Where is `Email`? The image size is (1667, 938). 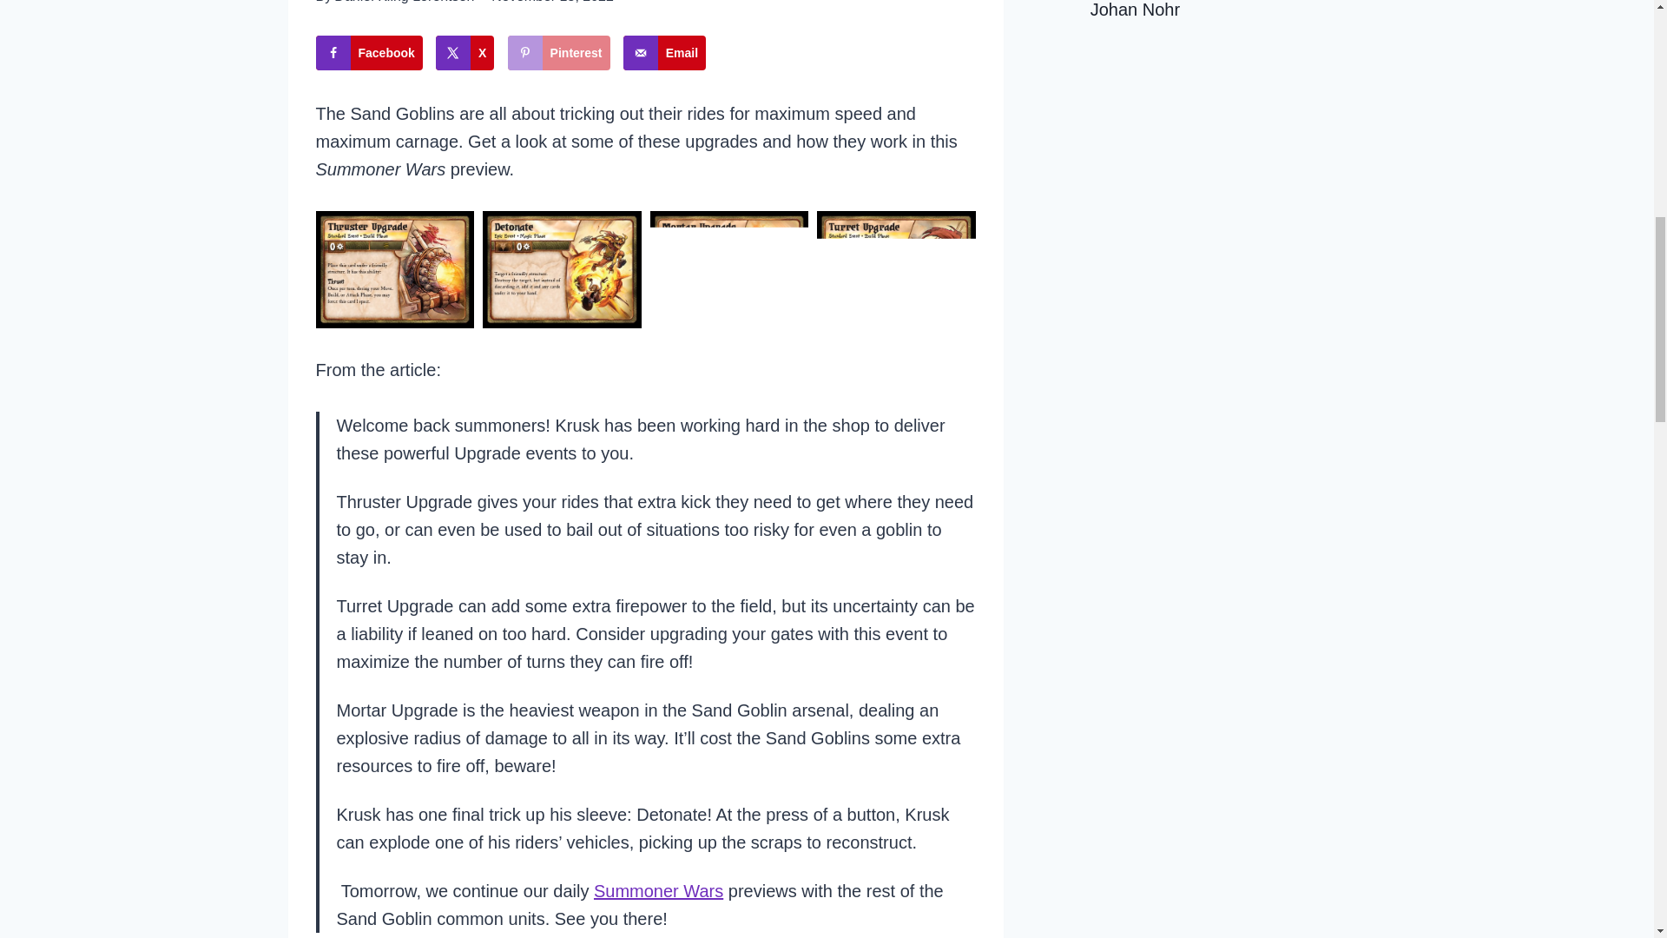 Email is located at coordinates (664, 53).